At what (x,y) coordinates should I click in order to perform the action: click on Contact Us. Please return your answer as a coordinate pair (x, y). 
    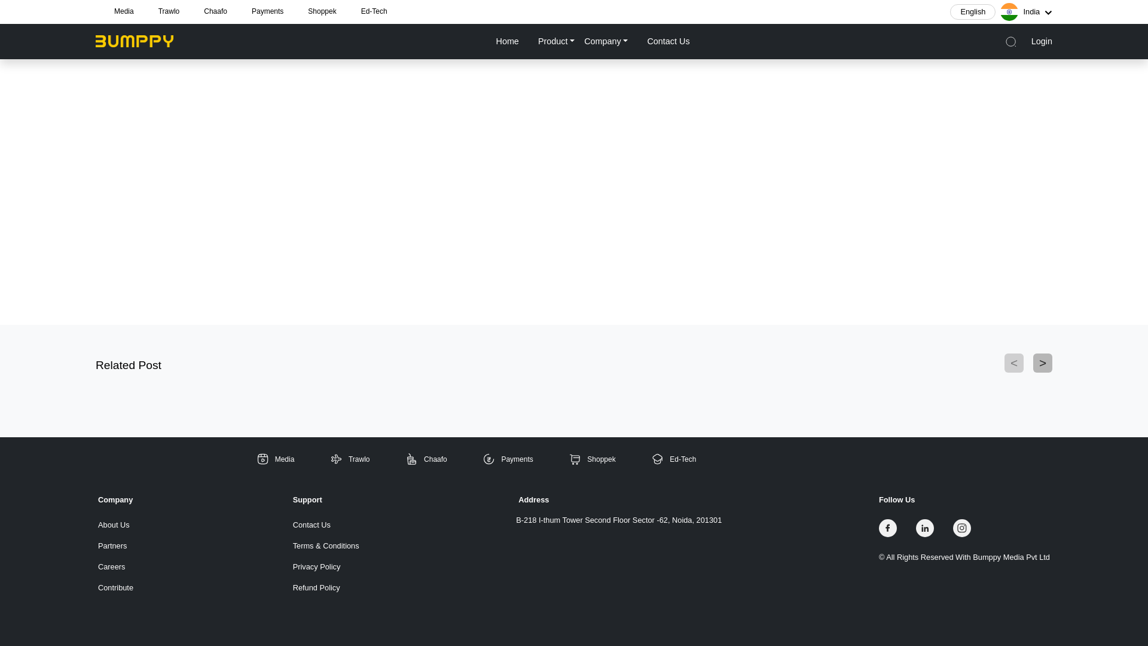
    Looking at the image, I should click on (325, 525).